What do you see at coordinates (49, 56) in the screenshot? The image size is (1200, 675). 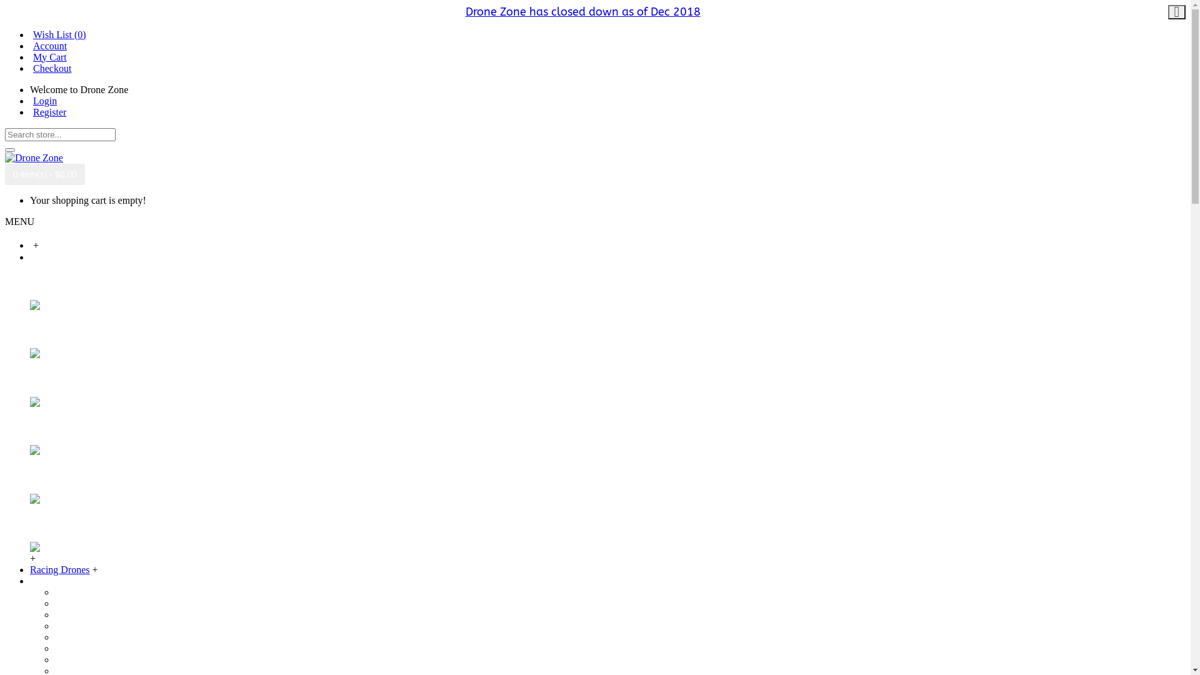 I see `My Cart` at bounding box center [49, 56].